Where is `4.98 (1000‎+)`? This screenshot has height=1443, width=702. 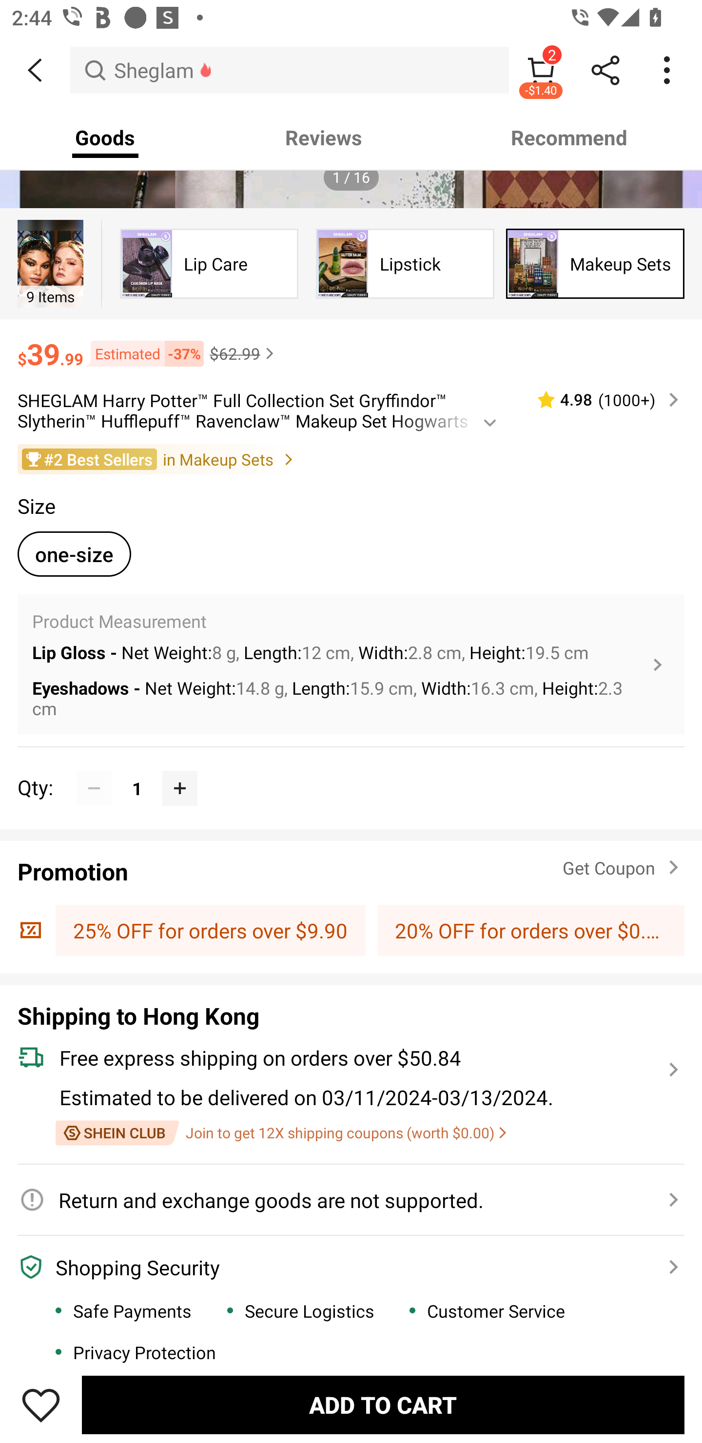
4.98 (1000‎+) is located at coordinates (601, 400).